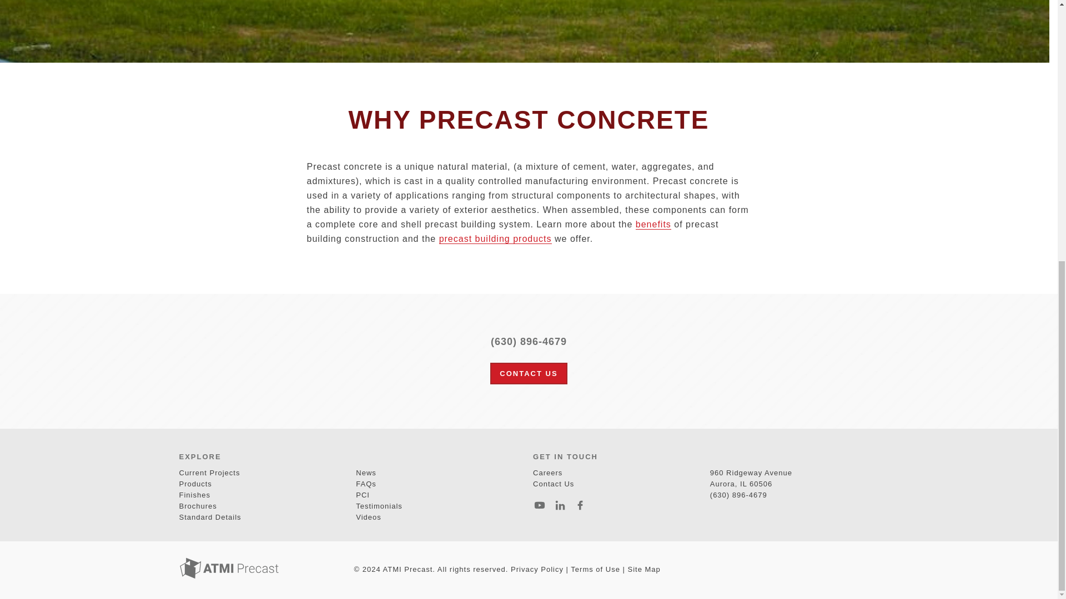  Describe the element at coordinates (369, 517) in the screenshot. I see `Videos` at that location.